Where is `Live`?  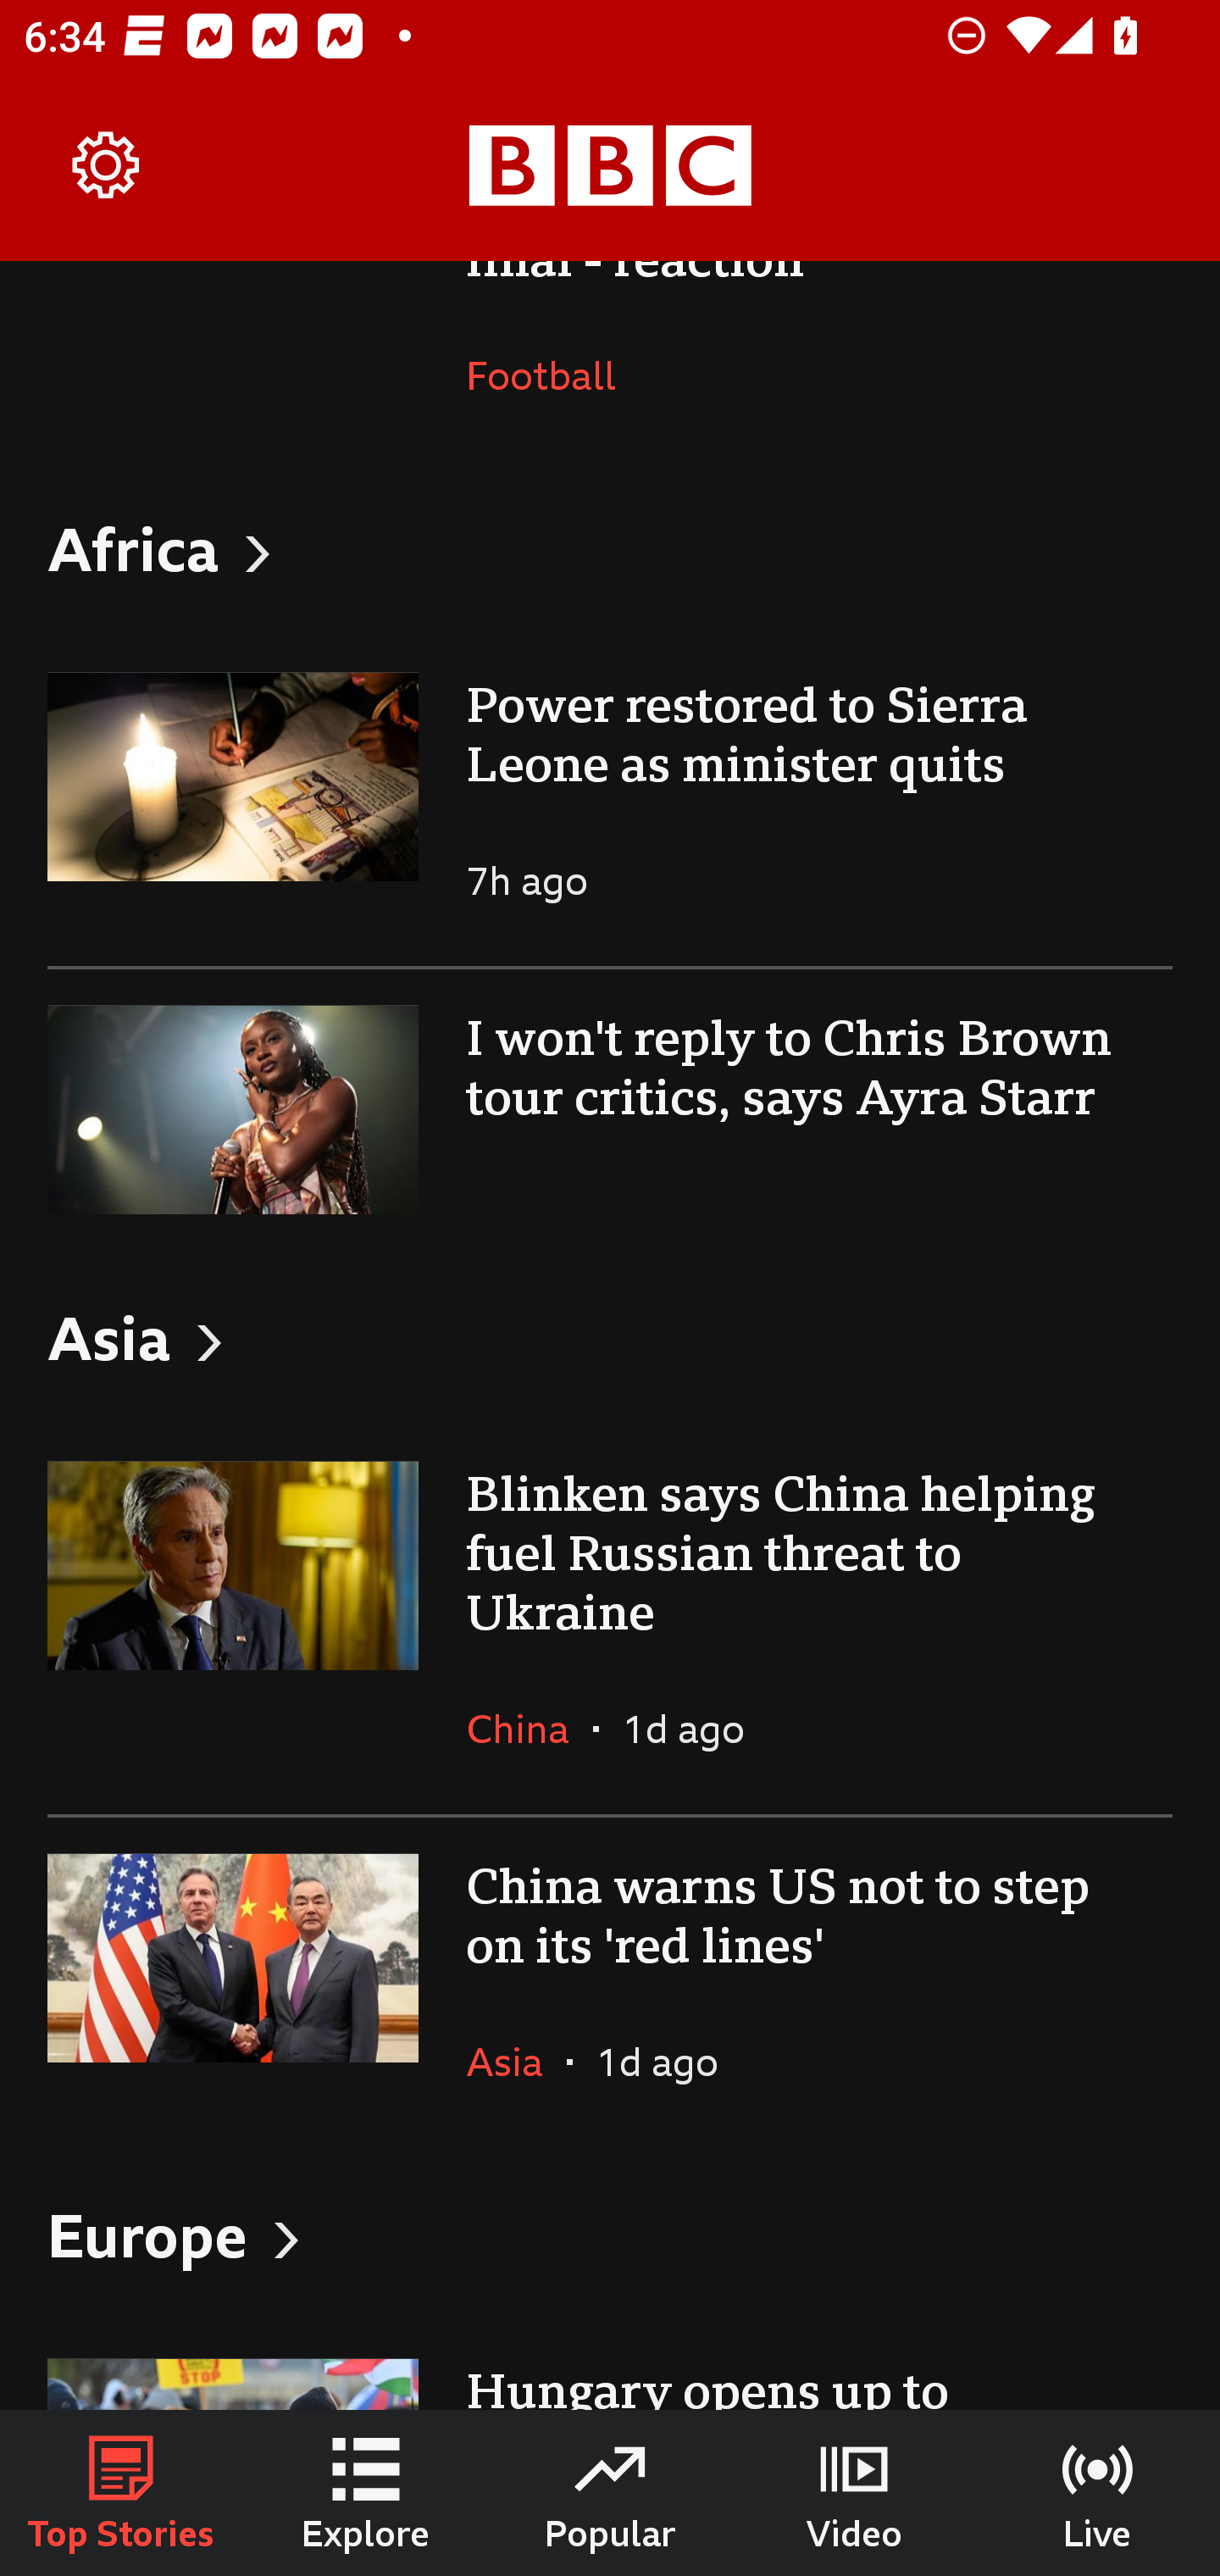
Live is located at coordinates (1098, 2493).